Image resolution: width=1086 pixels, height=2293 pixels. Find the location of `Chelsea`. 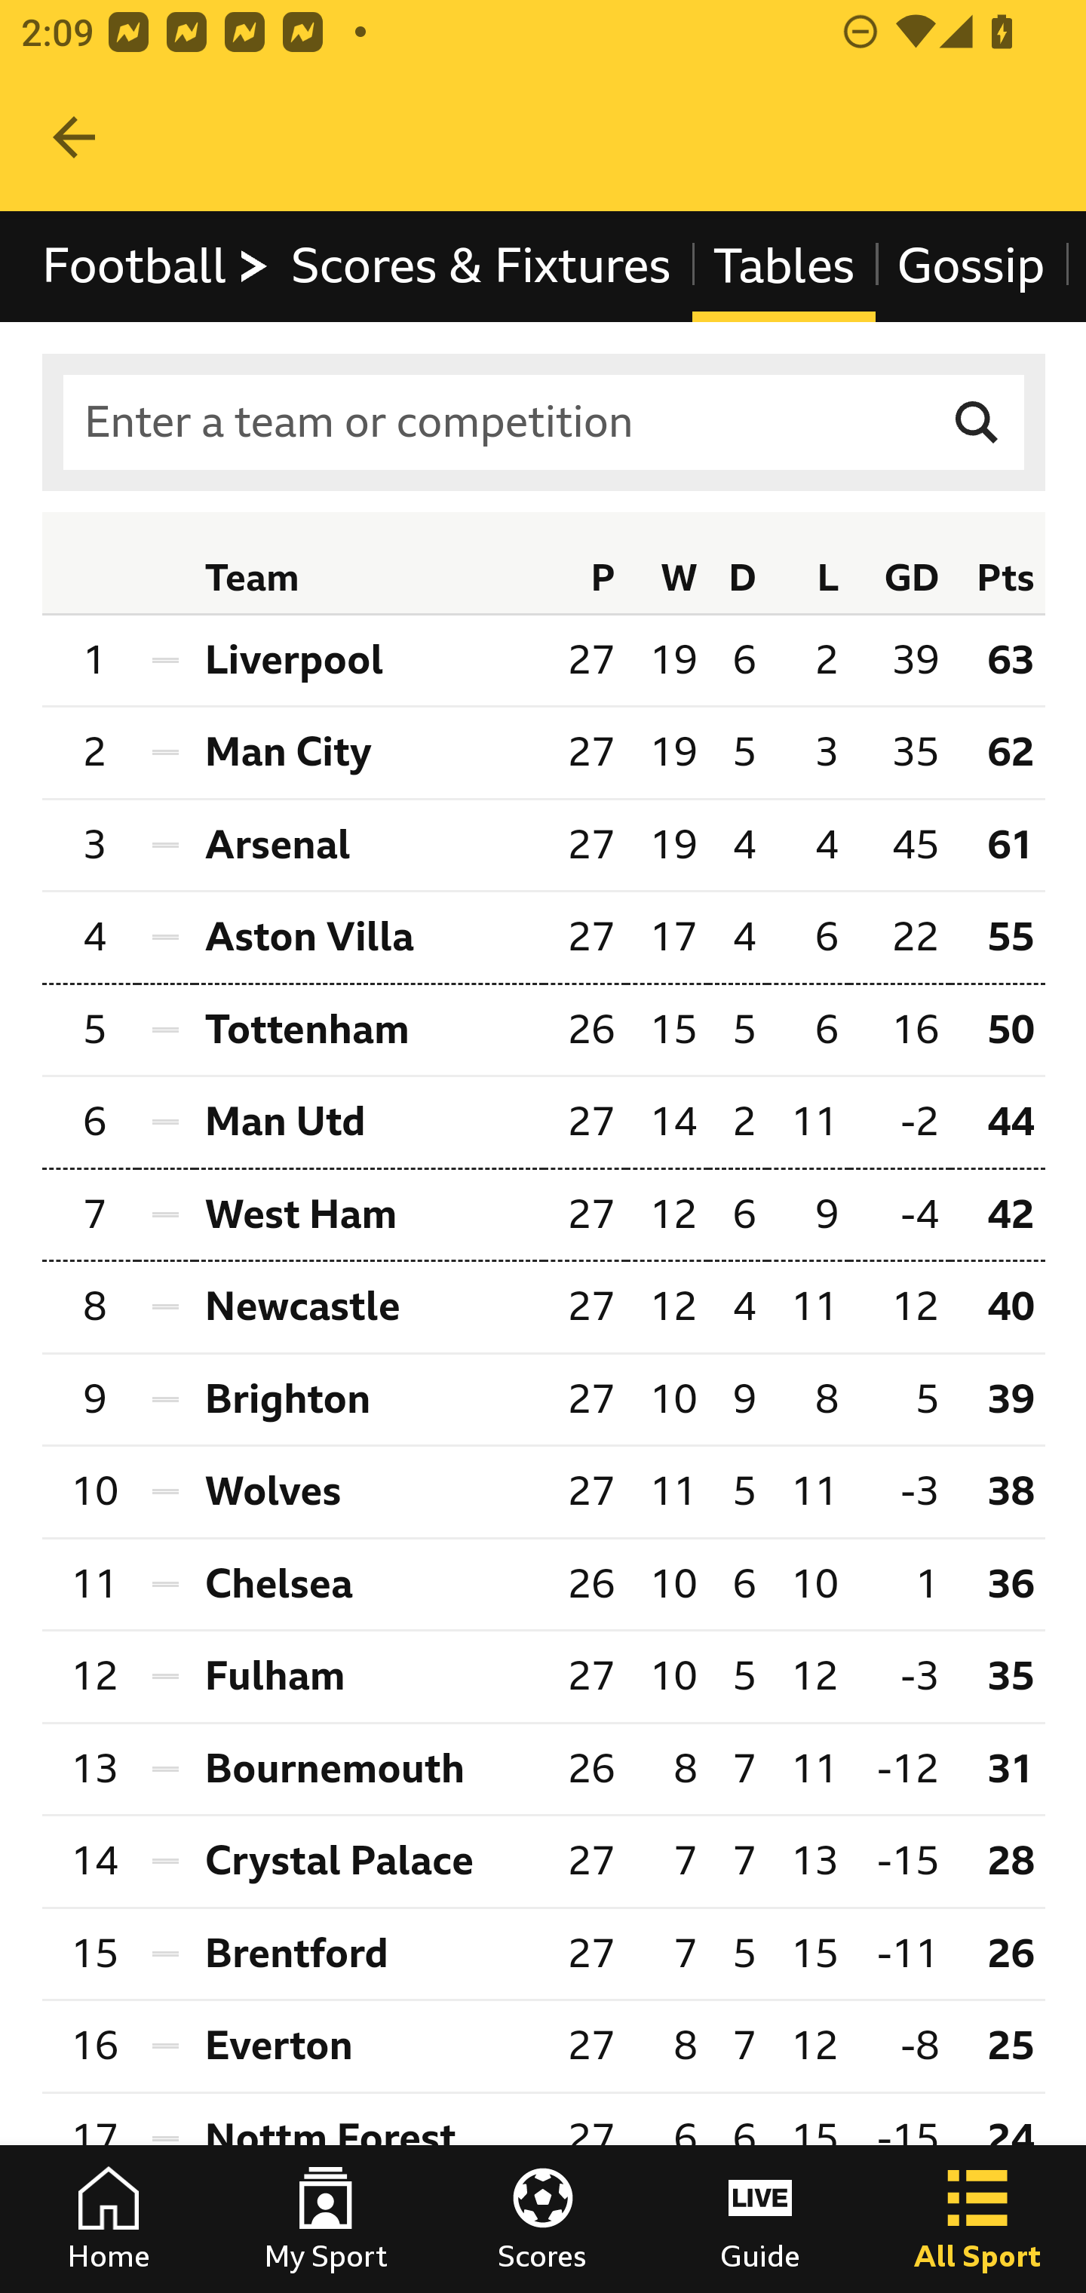

Chelsea is located at coordinates (369, 1583).